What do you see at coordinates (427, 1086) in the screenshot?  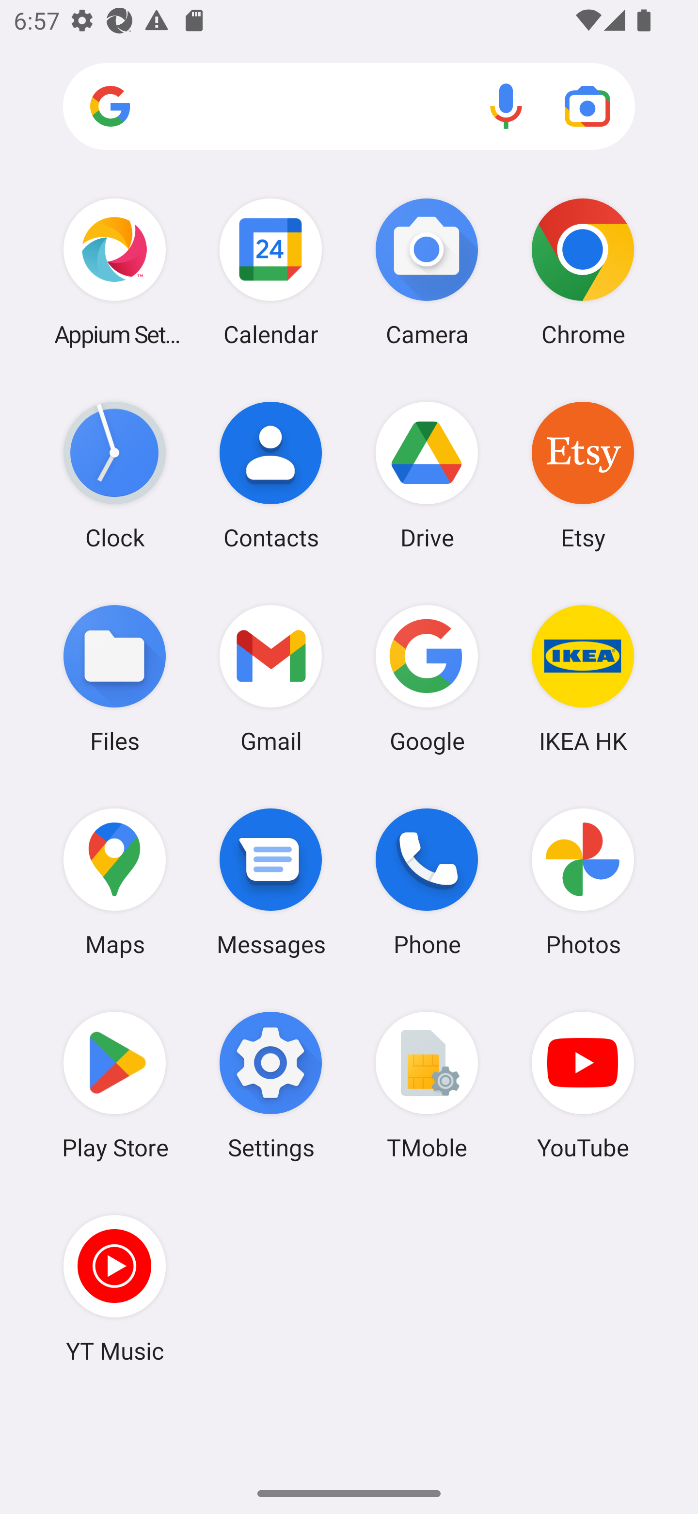 I see `TMoble` at bounding box center [427, 1086].